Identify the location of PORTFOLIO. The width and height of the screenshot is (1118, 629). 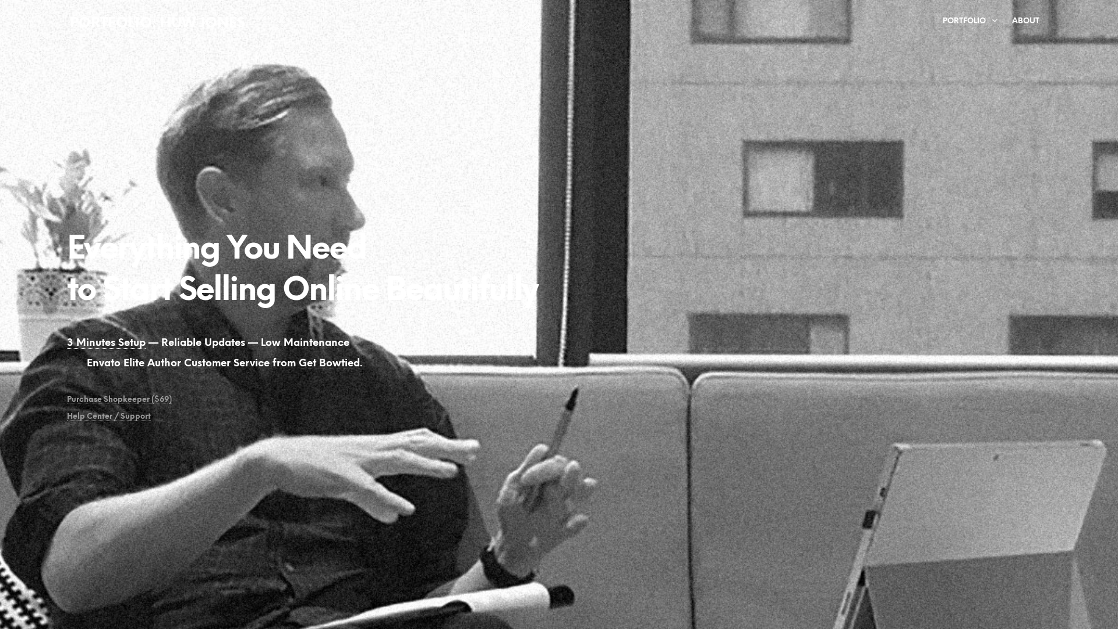
(964, 21).